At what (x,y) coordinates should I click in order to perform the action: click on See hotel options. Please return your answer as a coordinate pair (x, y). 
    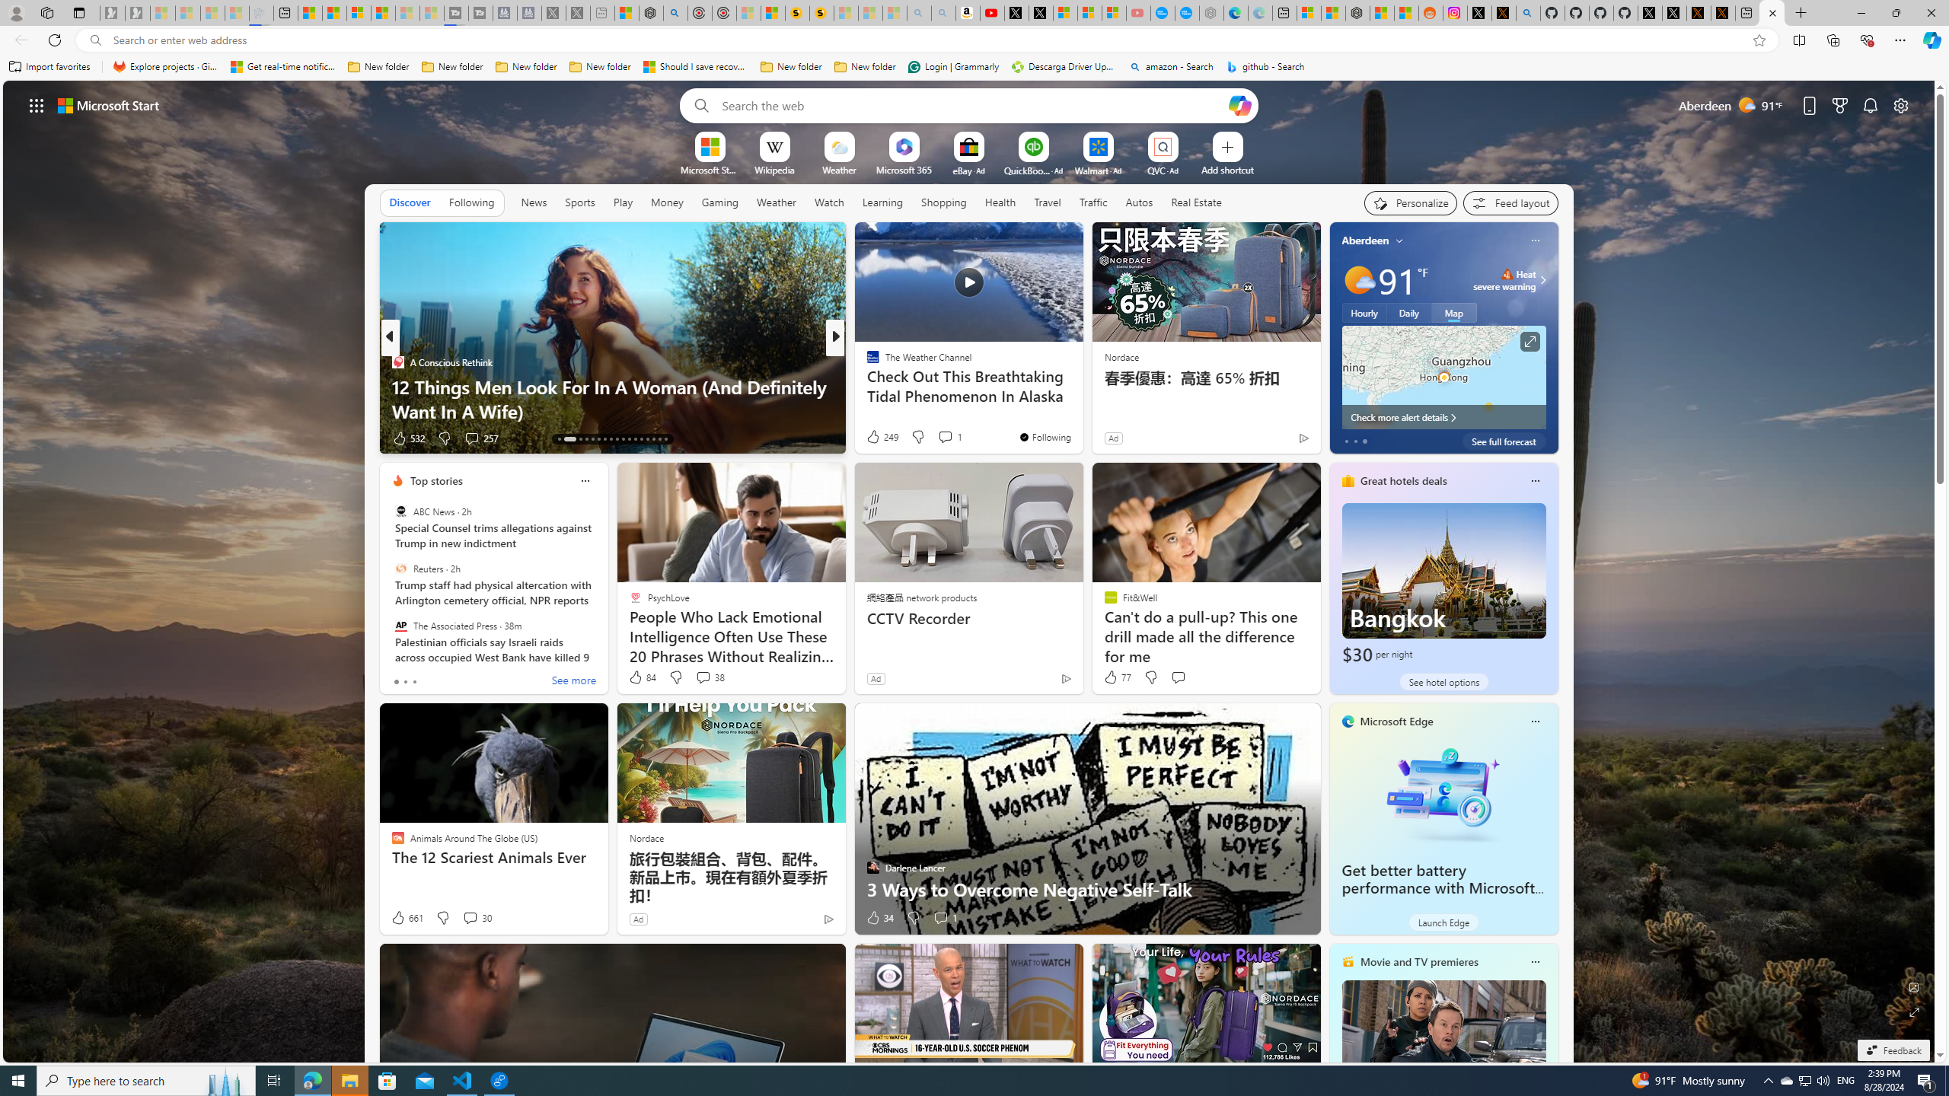
    Looking at the image, I should click on (1443, 682).